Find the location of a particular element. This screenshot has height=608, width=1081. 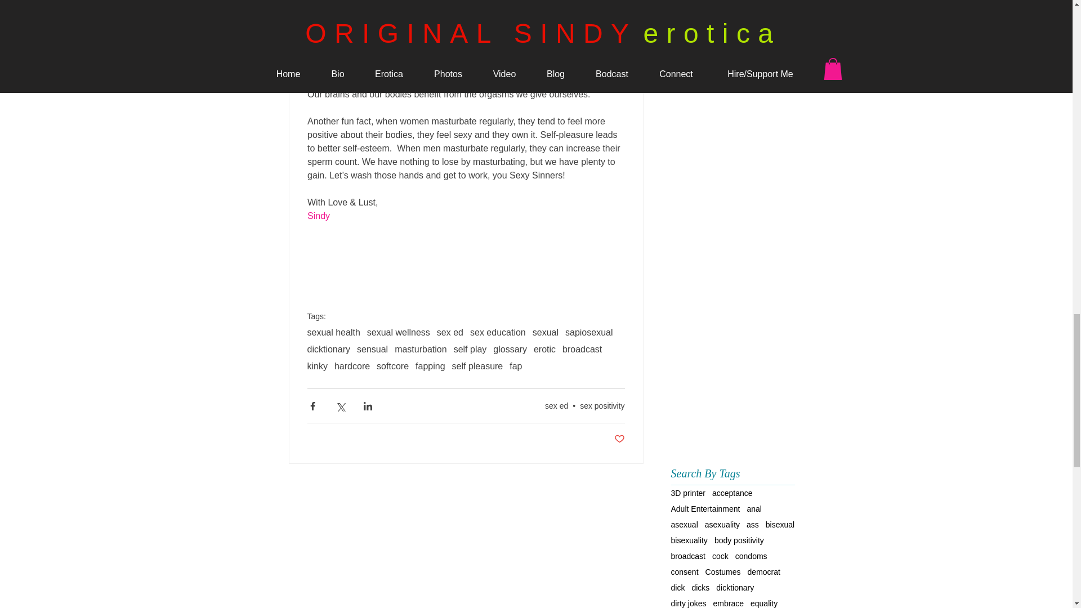

Sindy is located at coordinates (318, 216).